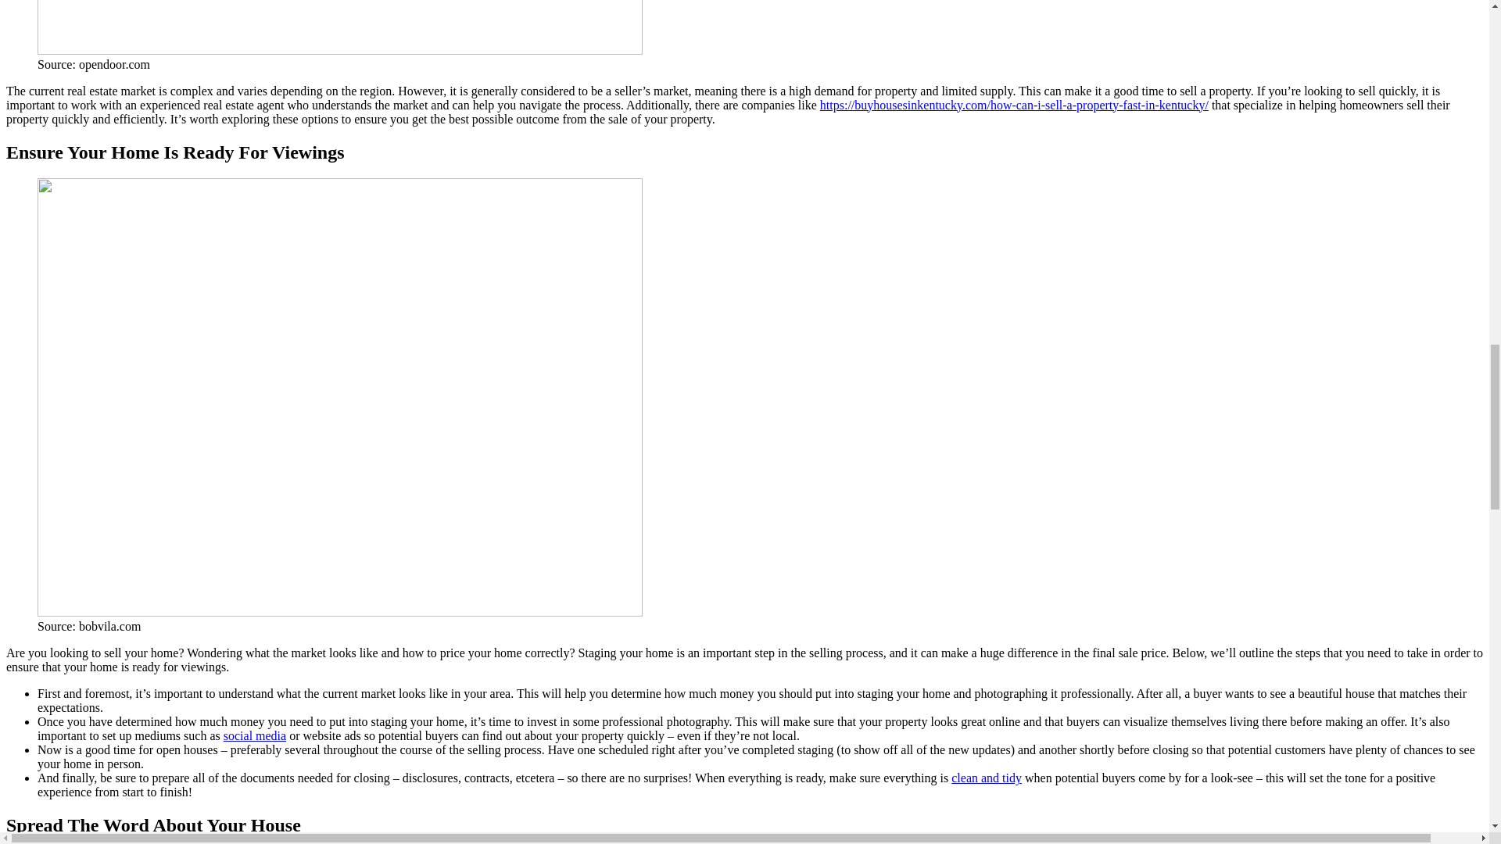 Image resolution: width=1501 pixels, height=844 pixels. What do you see at coordinates (255, 736) in the screenshot?
I see `social media` at bounding box center [255, 736].